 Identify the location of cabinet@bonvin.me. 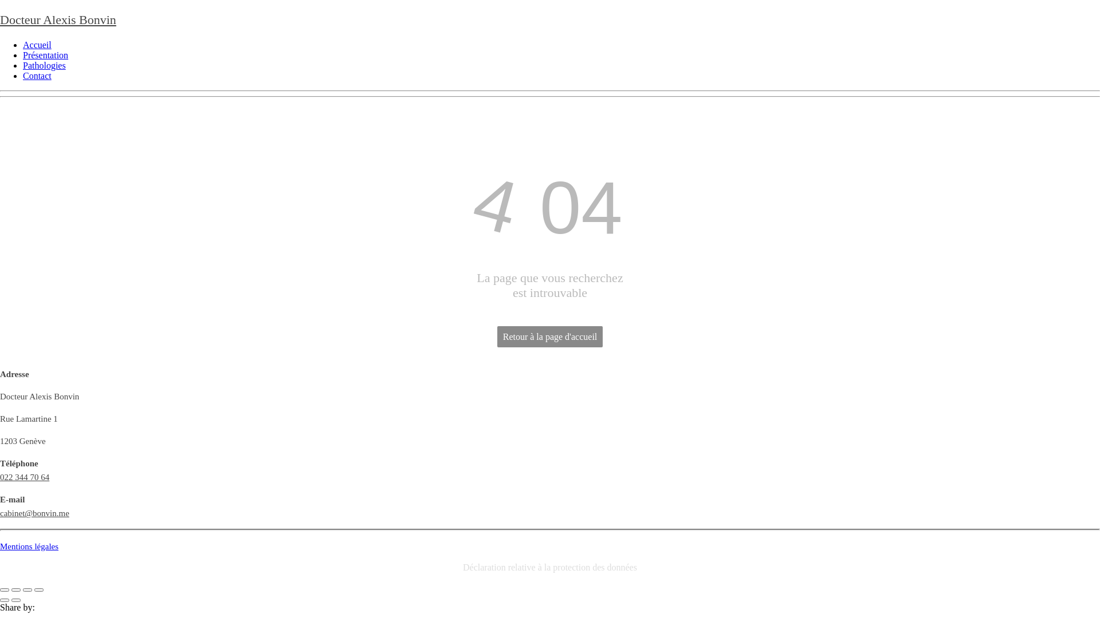
(34, 520).